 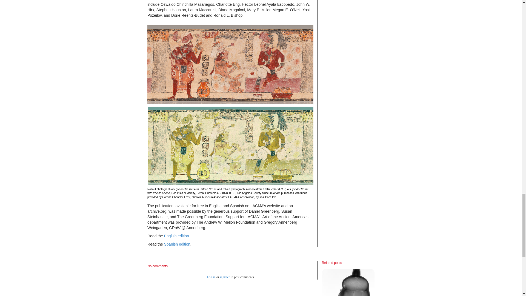 What do you see at coordinates (225, 277) in the screenshot?
I see `register` at bounding box center [225, 277].